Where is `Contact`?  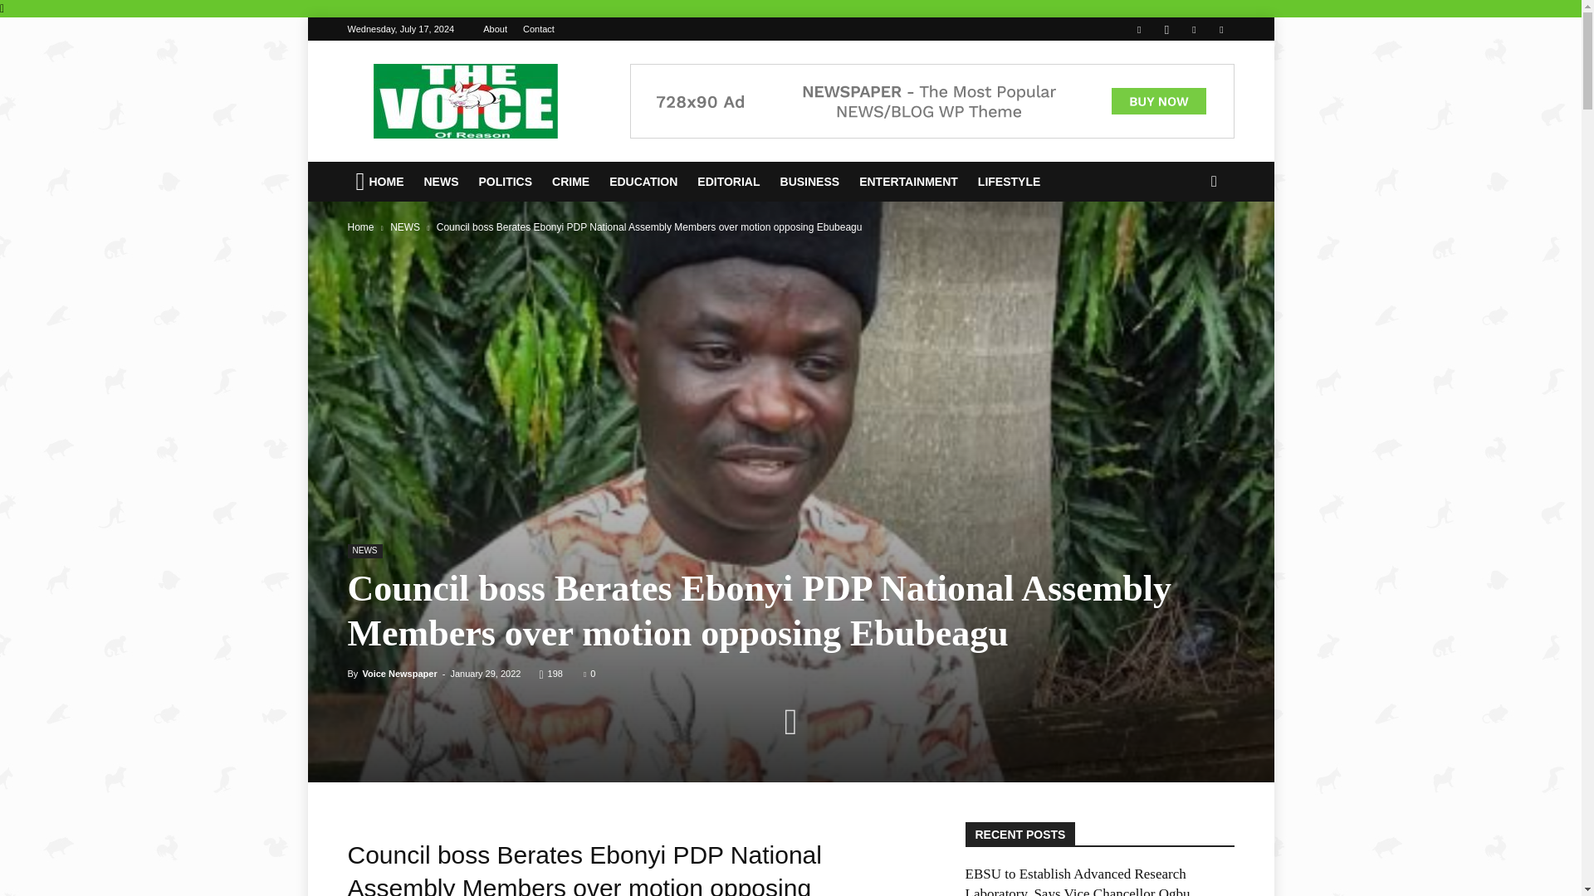
Contact is located at coordinates (538, 29).